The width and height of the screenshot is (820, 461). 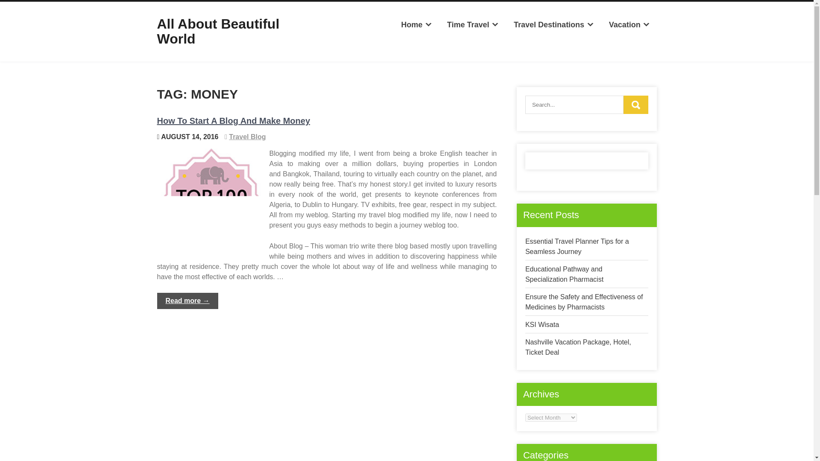 I want to click on Time Travel, so click(x=472, y=25).